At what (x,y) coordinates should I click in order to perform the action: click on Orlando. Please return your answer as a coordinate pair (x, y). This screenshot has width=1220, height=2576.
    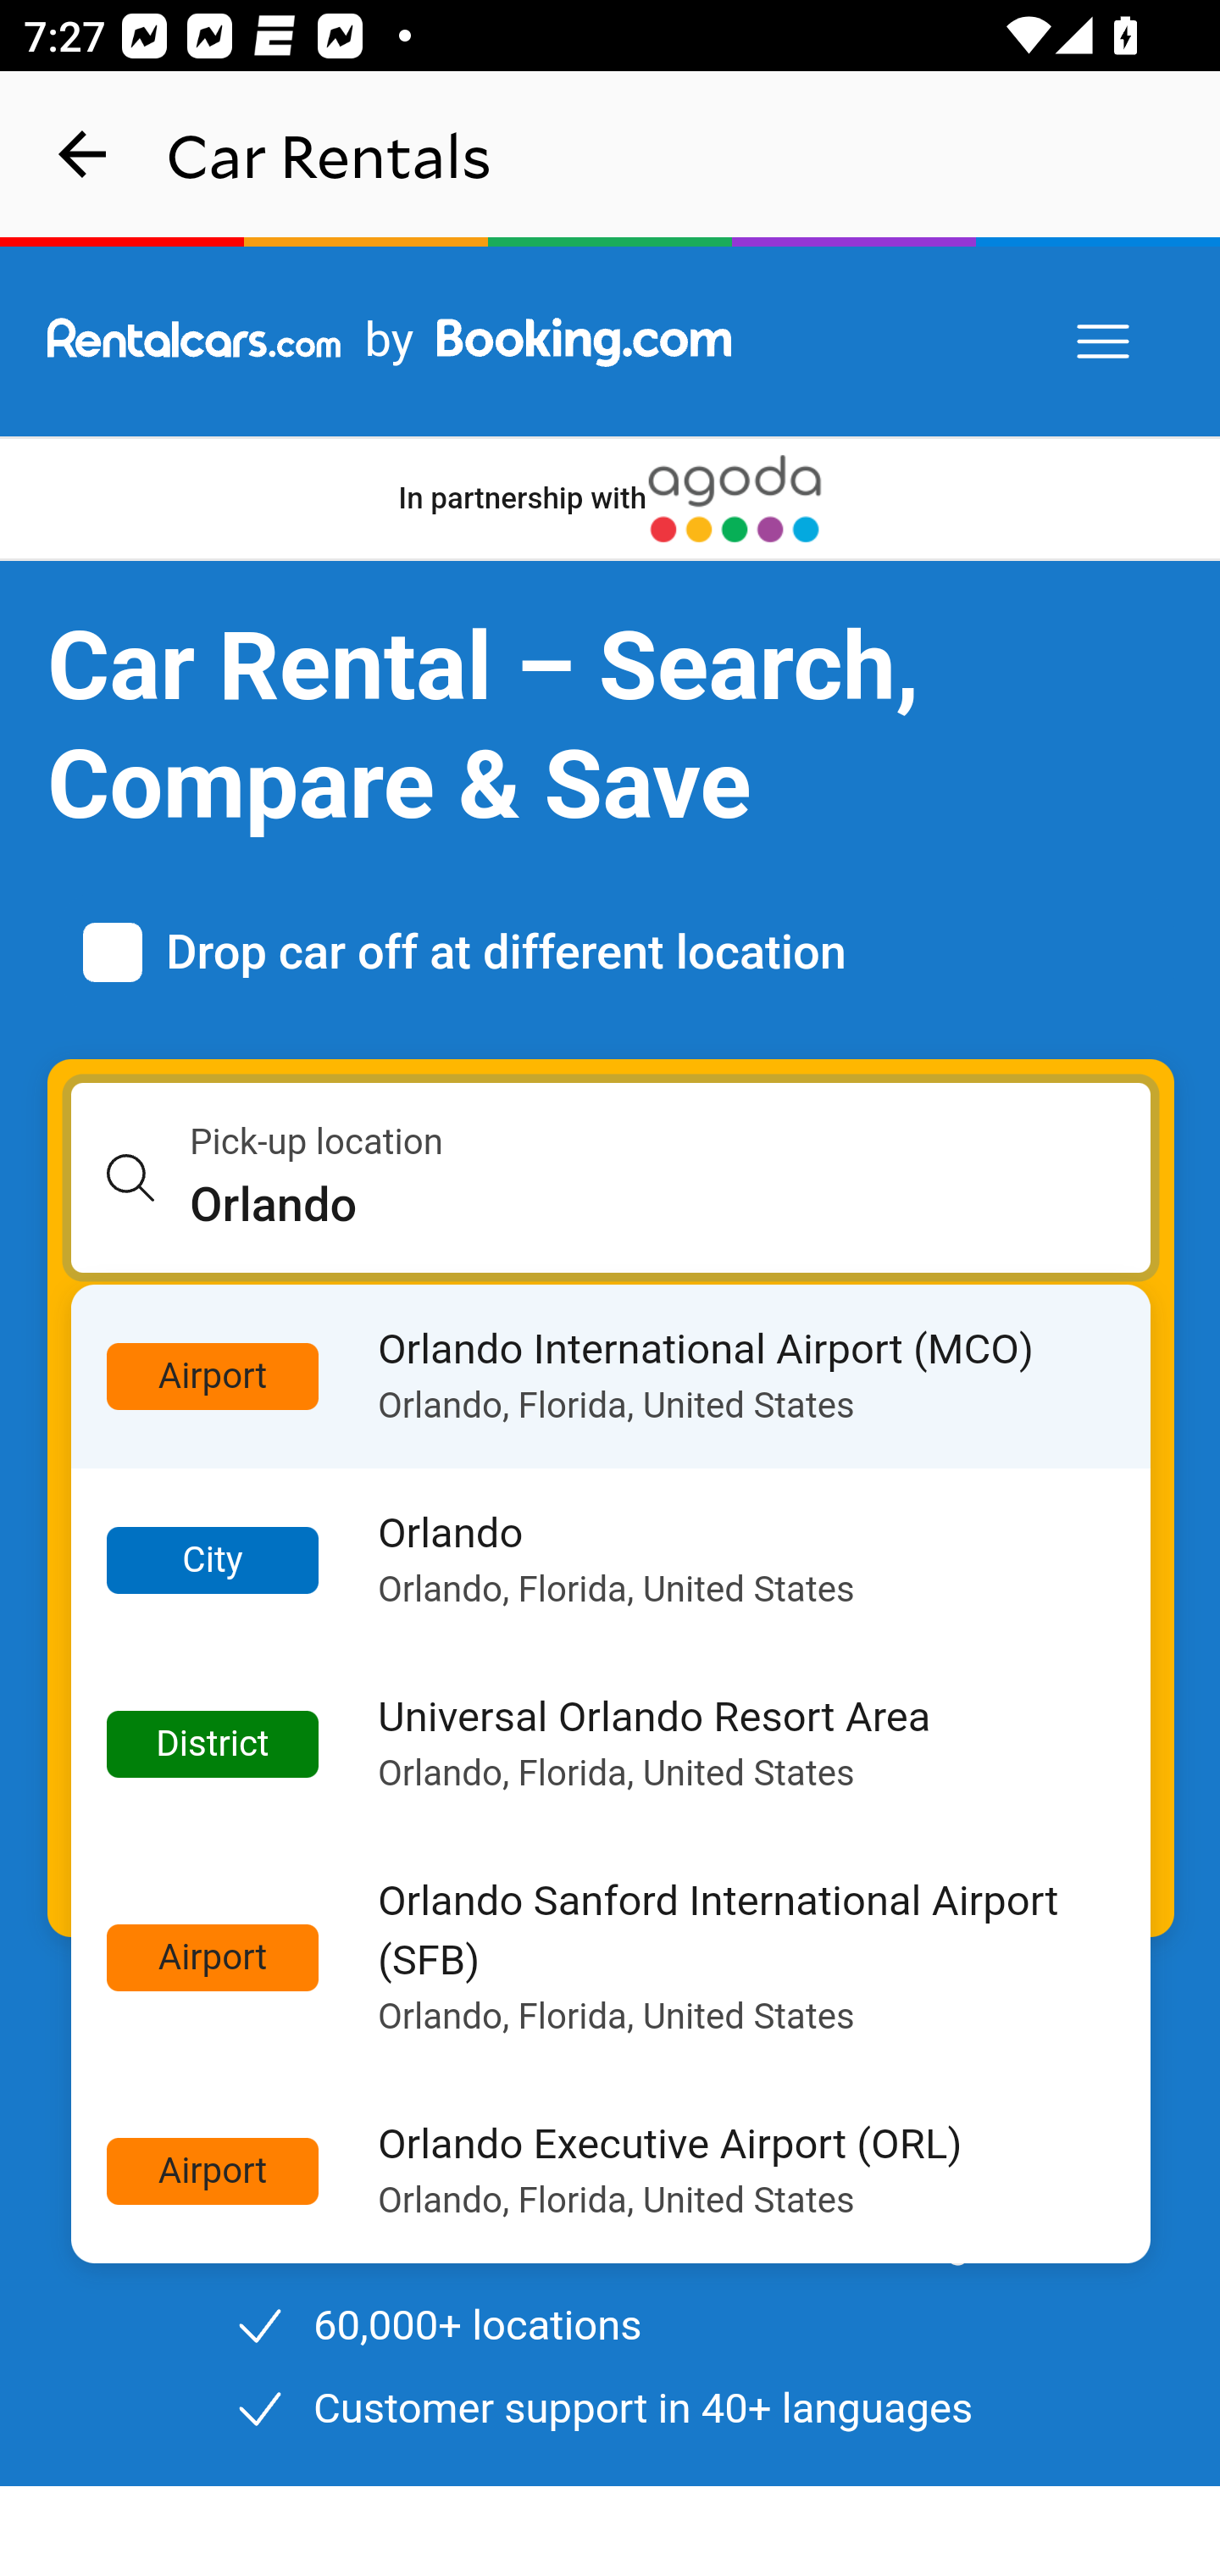
    Looking at the image, I should click on (671, 1205).